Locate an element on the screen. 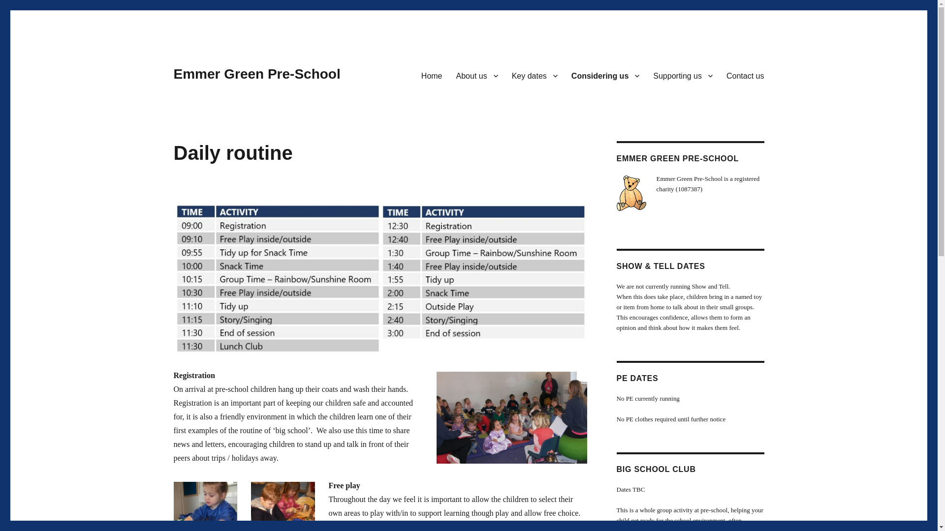 This screenshot has height=531, width=945. Supporting us is located at coordinates (683, 75).